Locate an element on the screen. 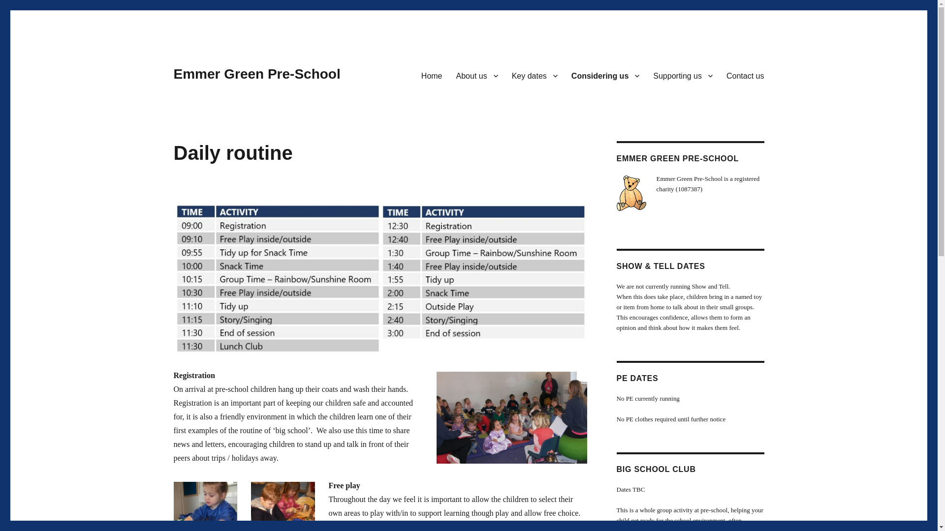 This screenshot has height=531, width=945. Supporting us is located at coordinates (683, 75).